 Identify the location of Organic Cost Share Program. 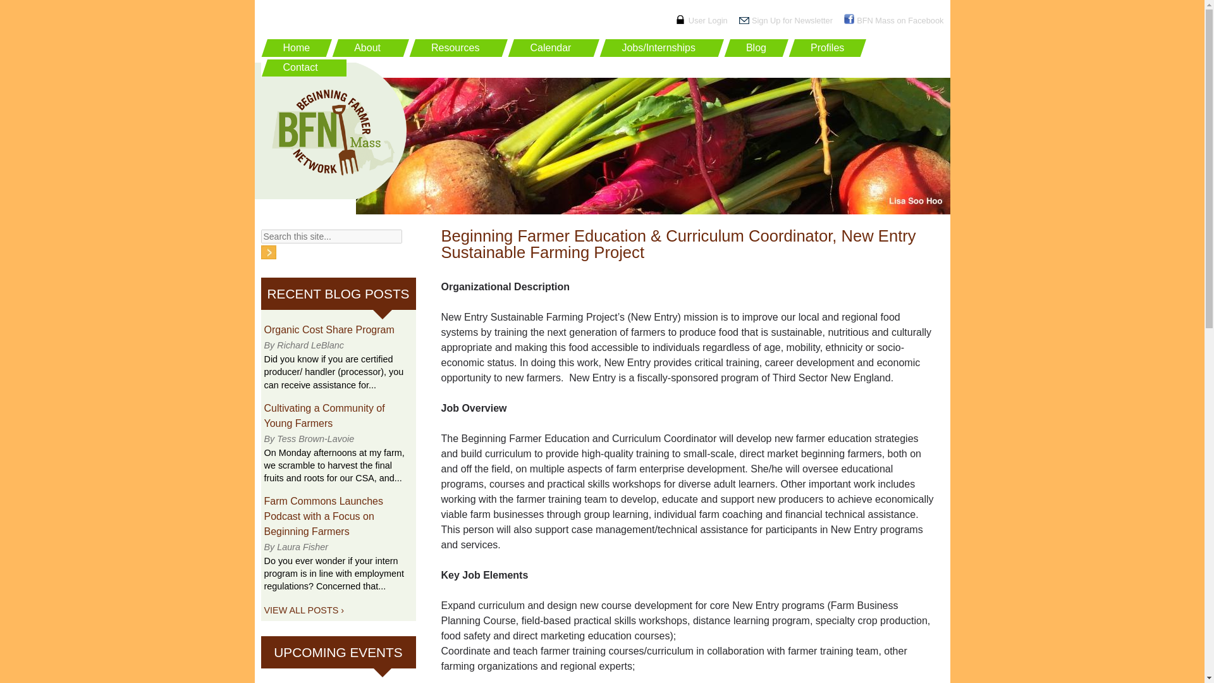
(329, 330).